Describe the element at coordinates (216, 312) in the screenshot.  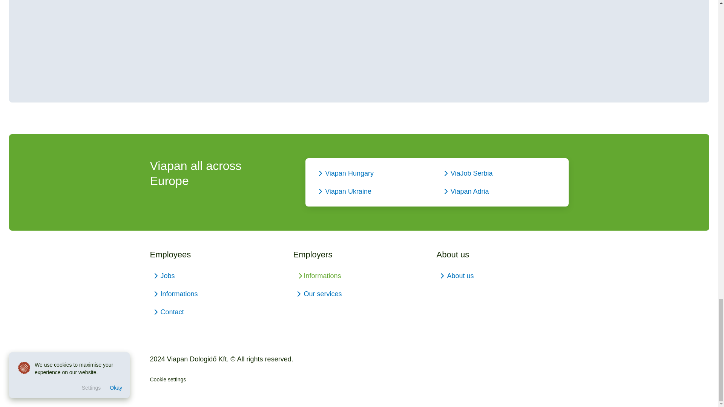
I see `Contact` at that location.